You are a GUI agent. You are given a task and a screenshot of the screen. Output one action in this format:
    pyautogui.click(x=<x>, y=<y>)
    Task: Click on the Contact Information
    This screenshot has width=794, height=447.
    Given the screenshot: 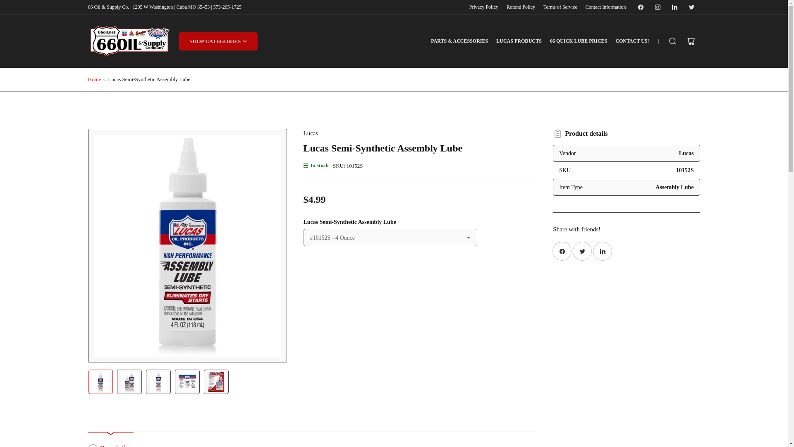 What is the action you would take?
    pyautogui.click(x=606, y=7)
    